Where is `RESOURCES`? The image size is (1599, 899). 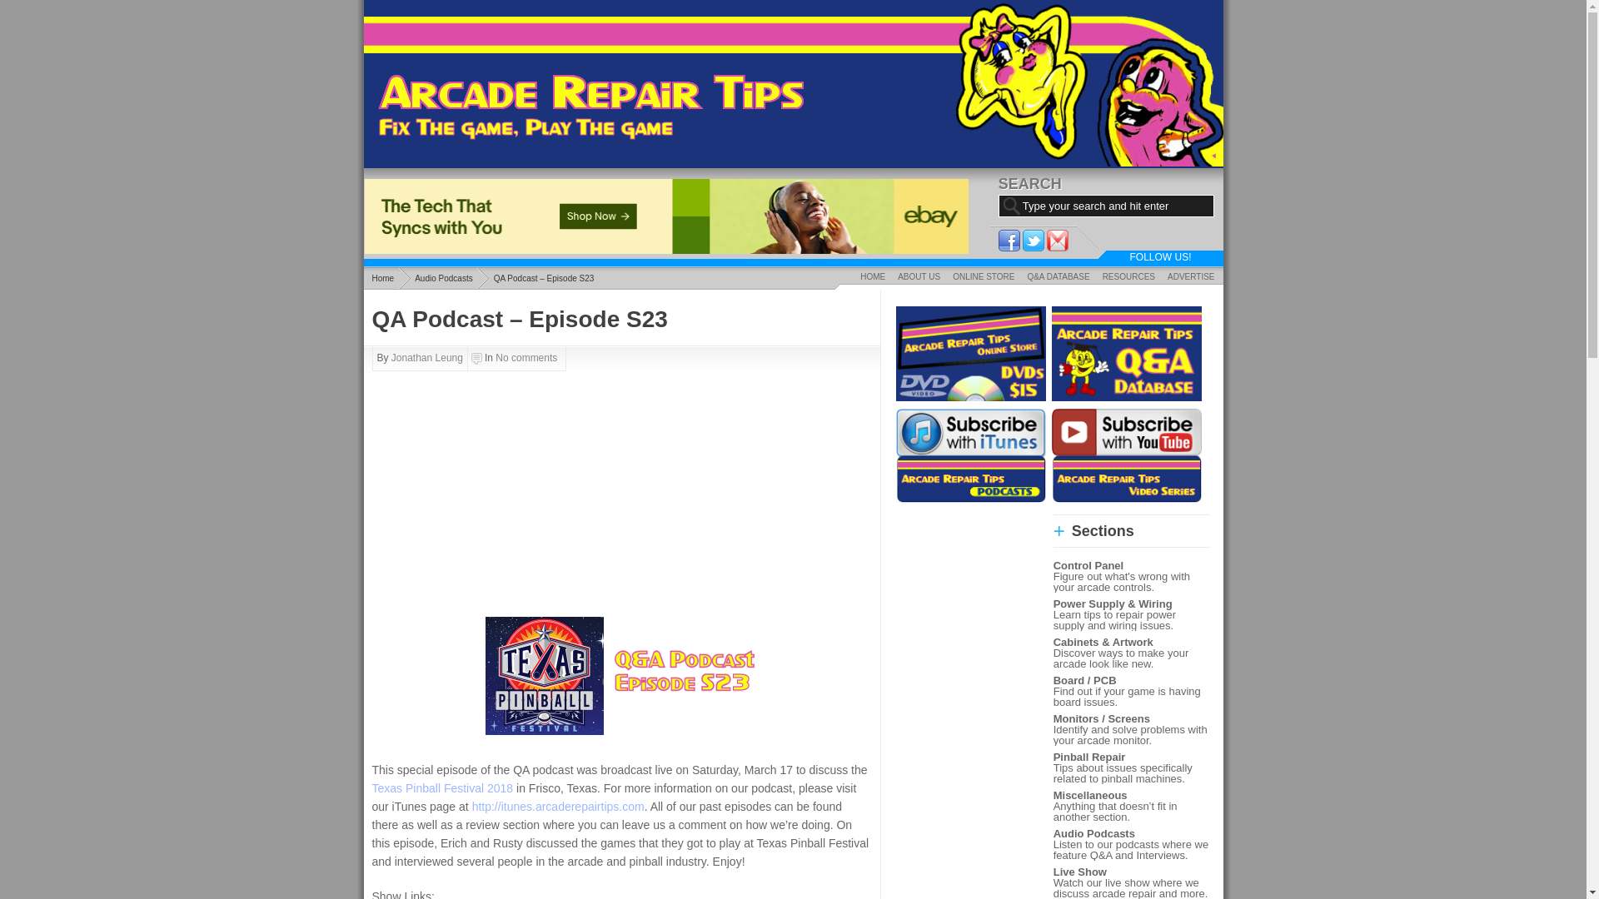 RESOURCES is located at coordinates (1129, 276).